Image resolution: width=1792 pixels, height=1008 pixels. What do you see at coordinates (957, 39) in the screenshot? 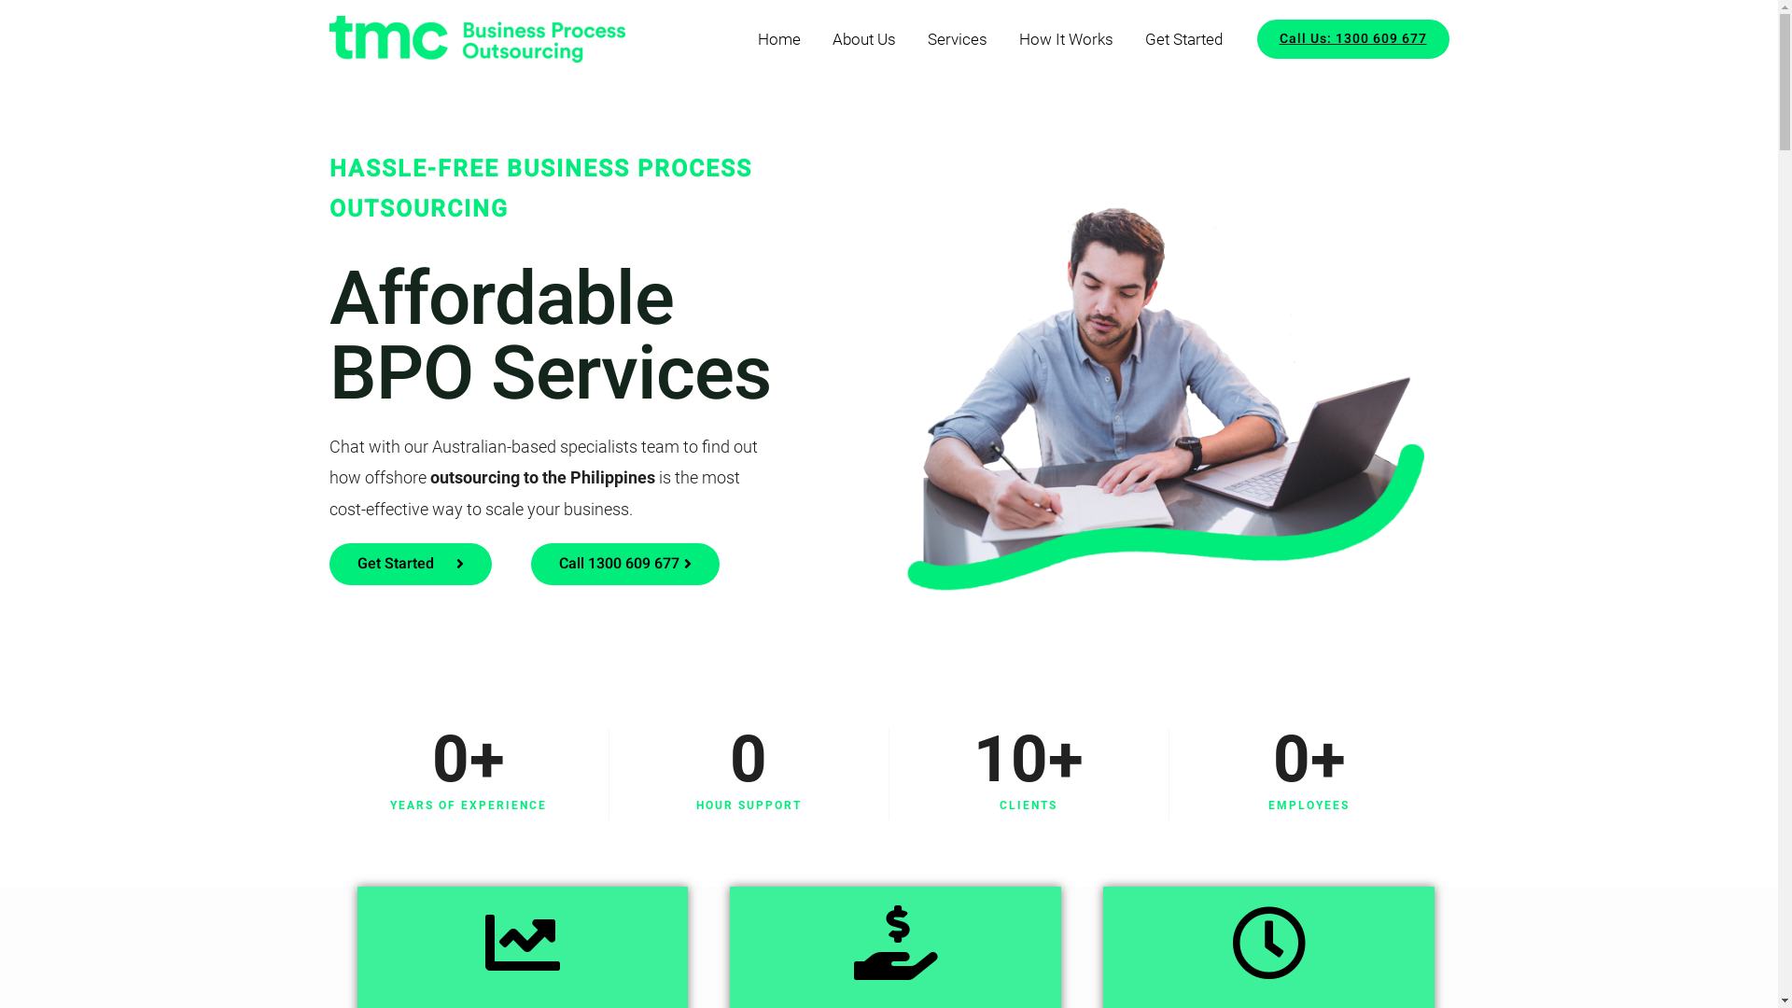
I see `Services` at bounding box center [957, 39].